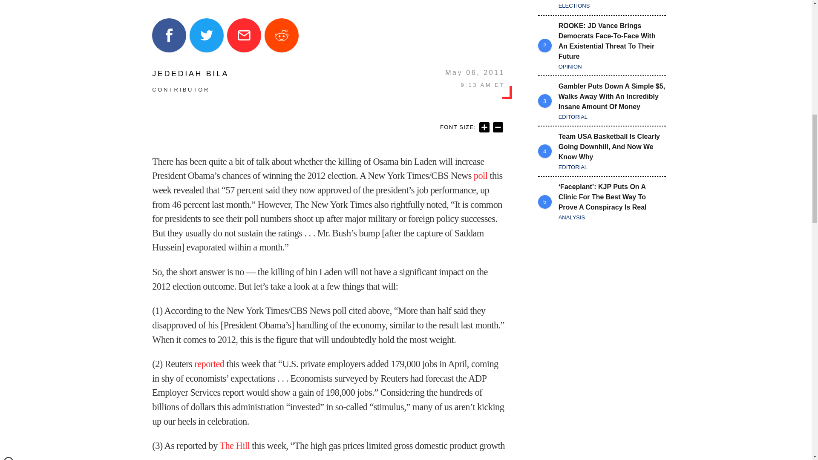  What do you see at coordinates (209, 364) in the screenshot?
I see `reported` at bounding box center [209, 364].